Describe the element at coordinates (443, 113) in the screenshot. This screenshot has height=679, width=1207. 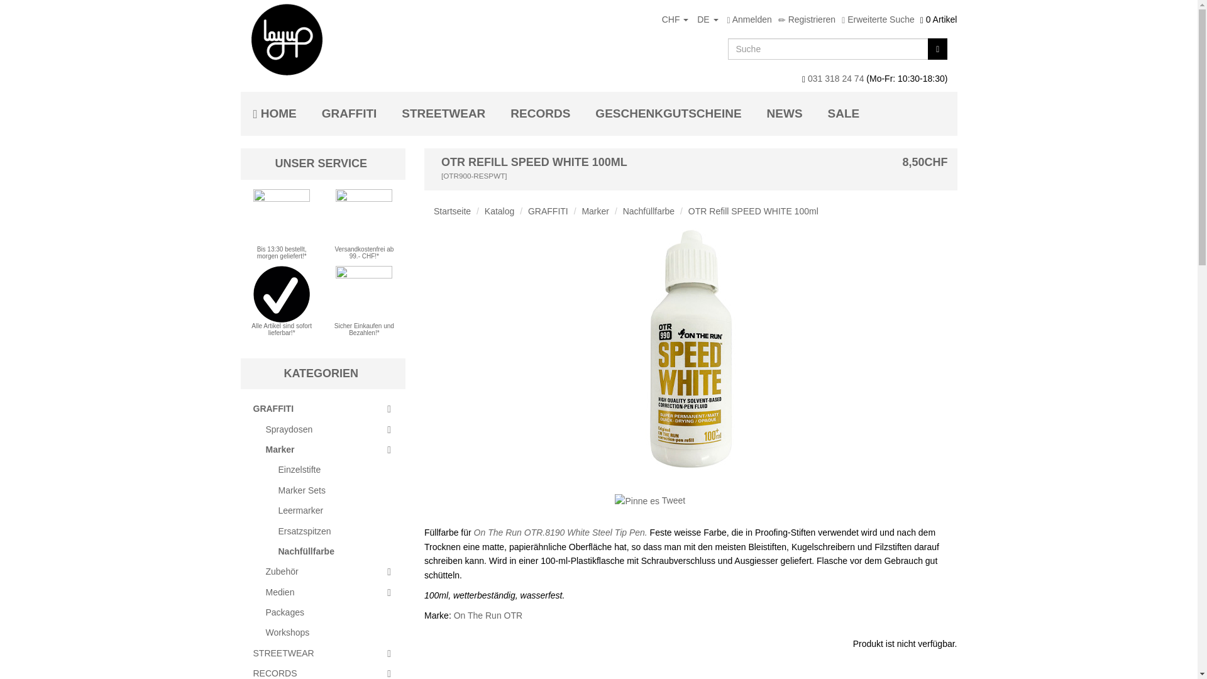
I see `STREETWEAR` at that location.